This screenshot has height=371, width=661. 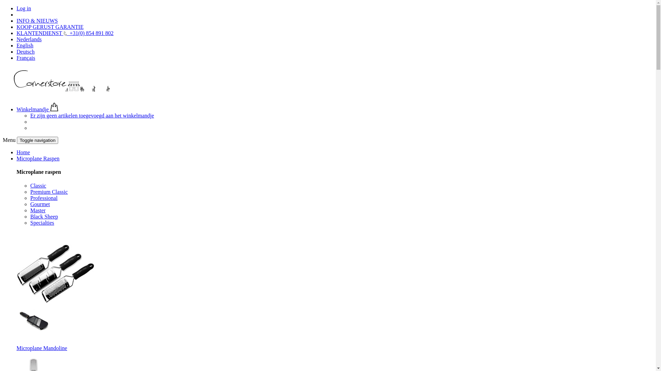 I want to click on Microplane Mandoline, so click(x=42, y=348).